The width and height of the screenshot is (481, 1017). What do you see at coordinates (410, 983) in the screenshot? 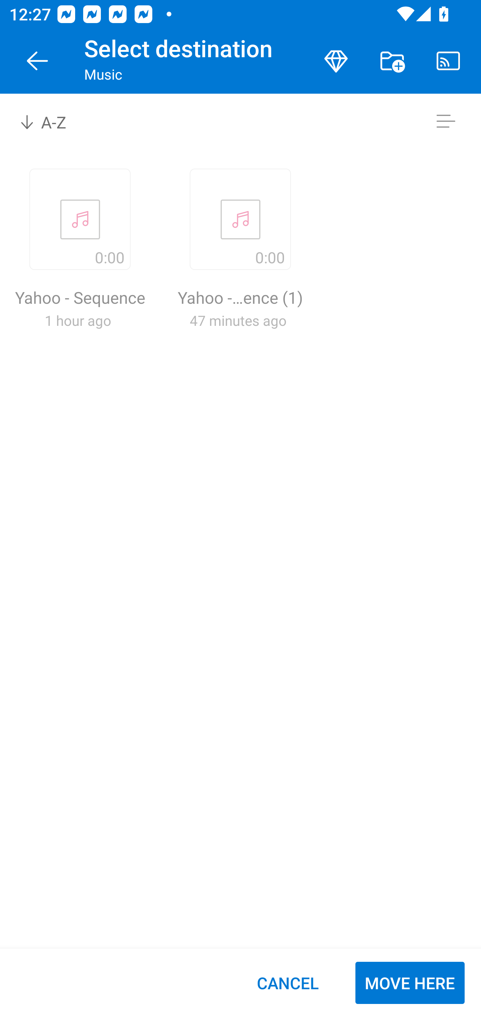
I see `MOVE HERE` at bounding box center [410, 983].